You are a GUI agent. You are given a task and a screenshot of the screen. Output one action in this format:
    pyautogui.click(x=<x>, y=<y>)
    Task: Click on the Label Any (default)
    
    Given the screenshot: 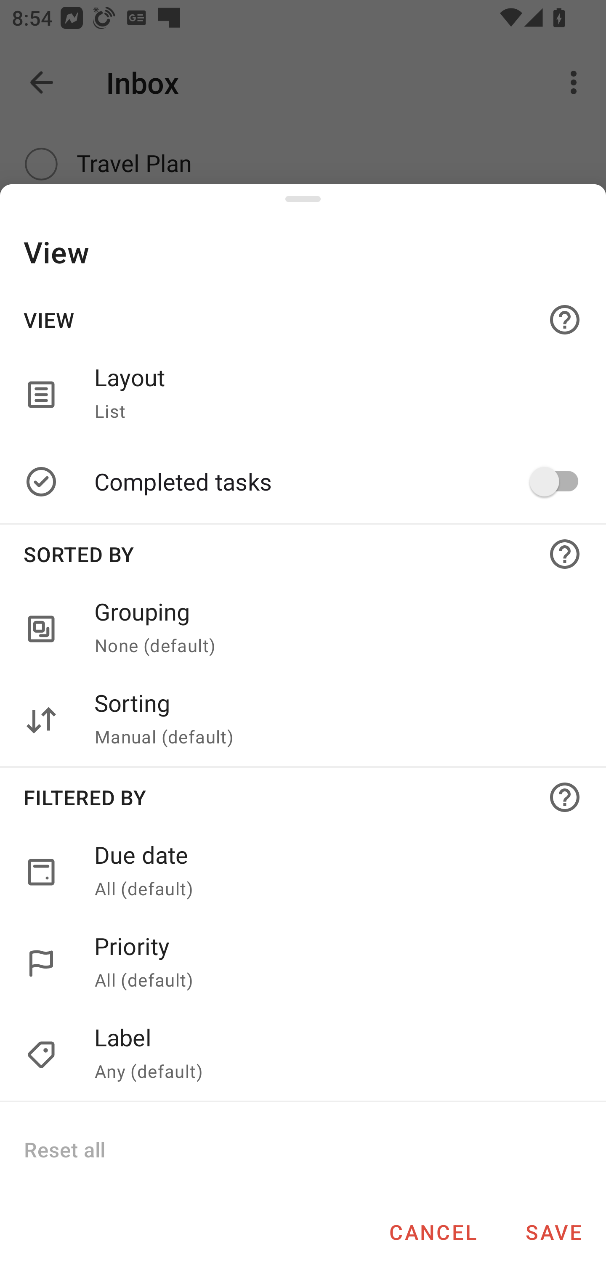 What is the action you would take?
    pyautogui.click(x=332, y=1055)
    